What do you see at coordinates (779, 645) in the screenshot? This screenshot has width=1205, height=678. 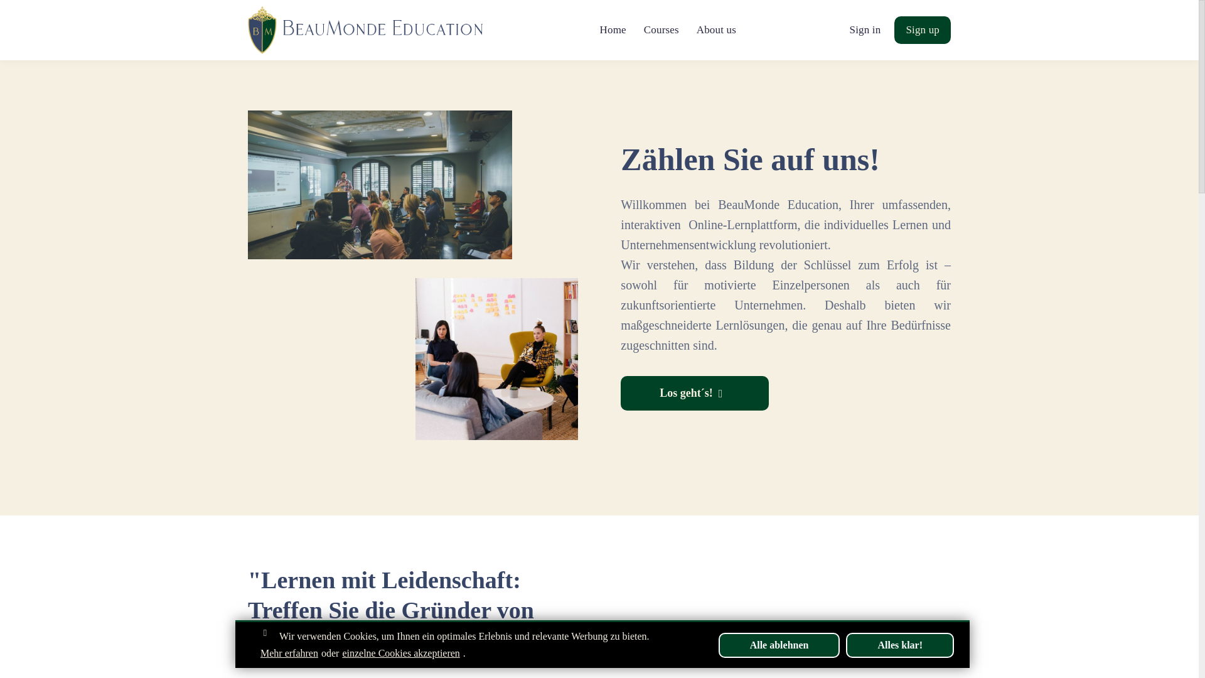 I see `Alle ablehnen` at bounding box center [779, 645].